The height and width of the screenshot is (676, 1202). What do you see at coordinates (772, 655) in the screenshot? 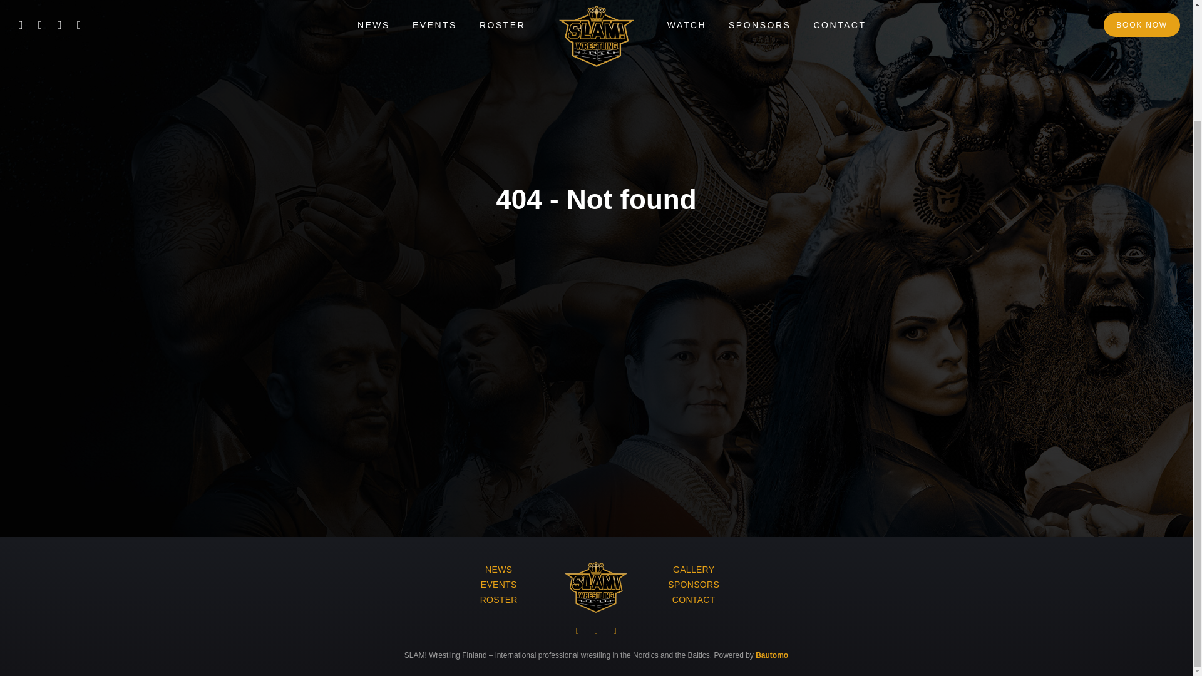
I see `Bautomo` at bounding box center [772, 655].